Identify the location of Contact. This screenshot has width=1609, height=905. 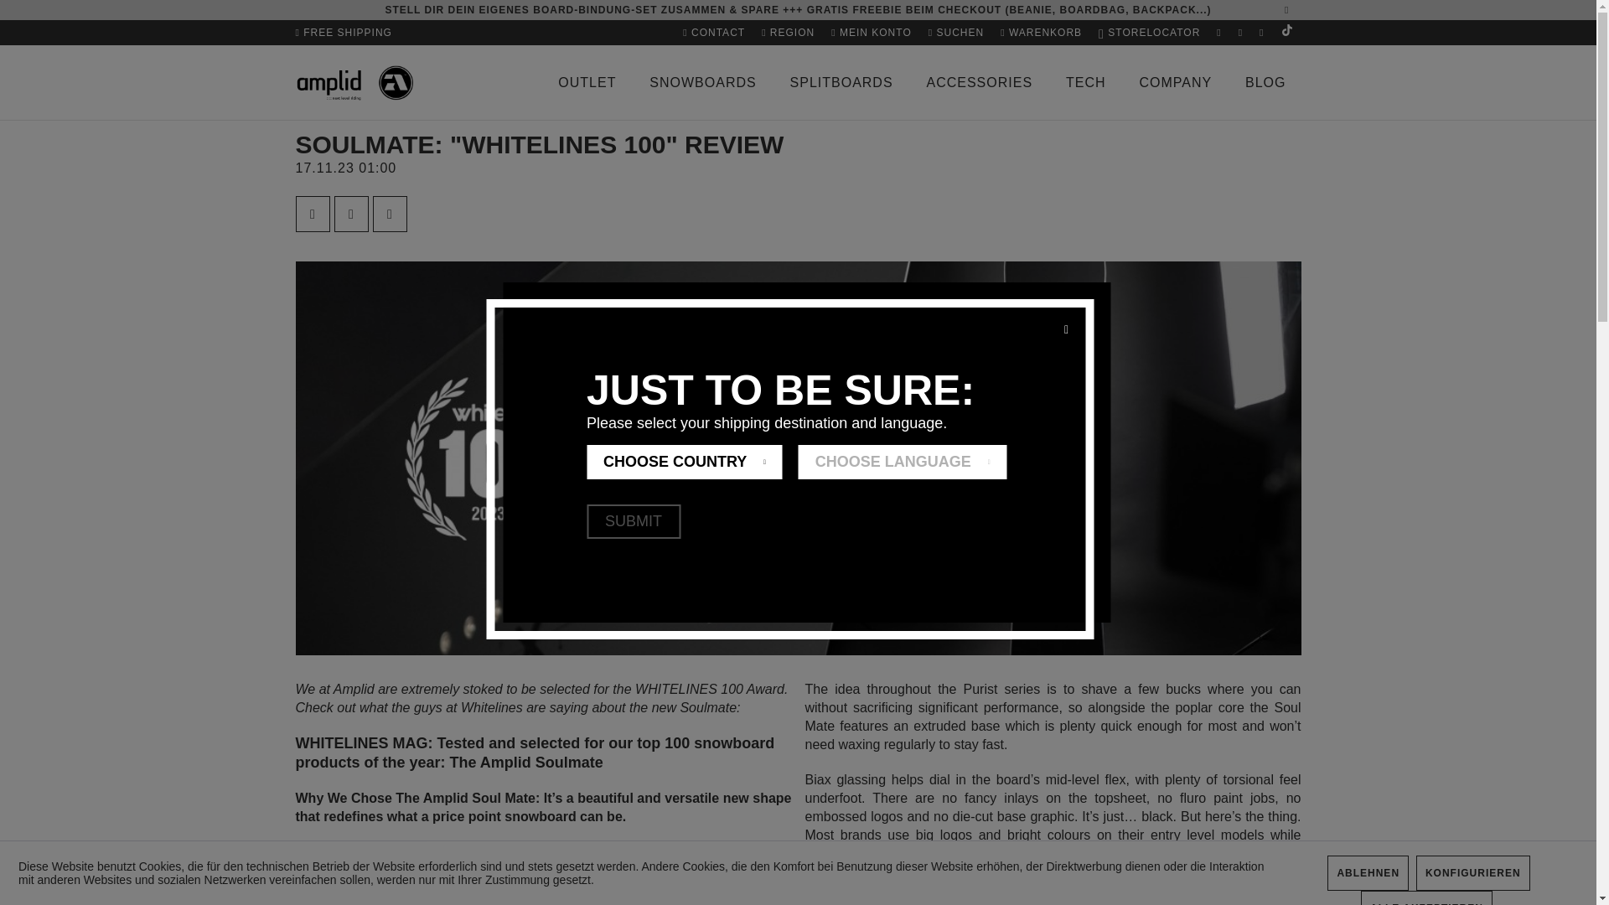
(713, 32).